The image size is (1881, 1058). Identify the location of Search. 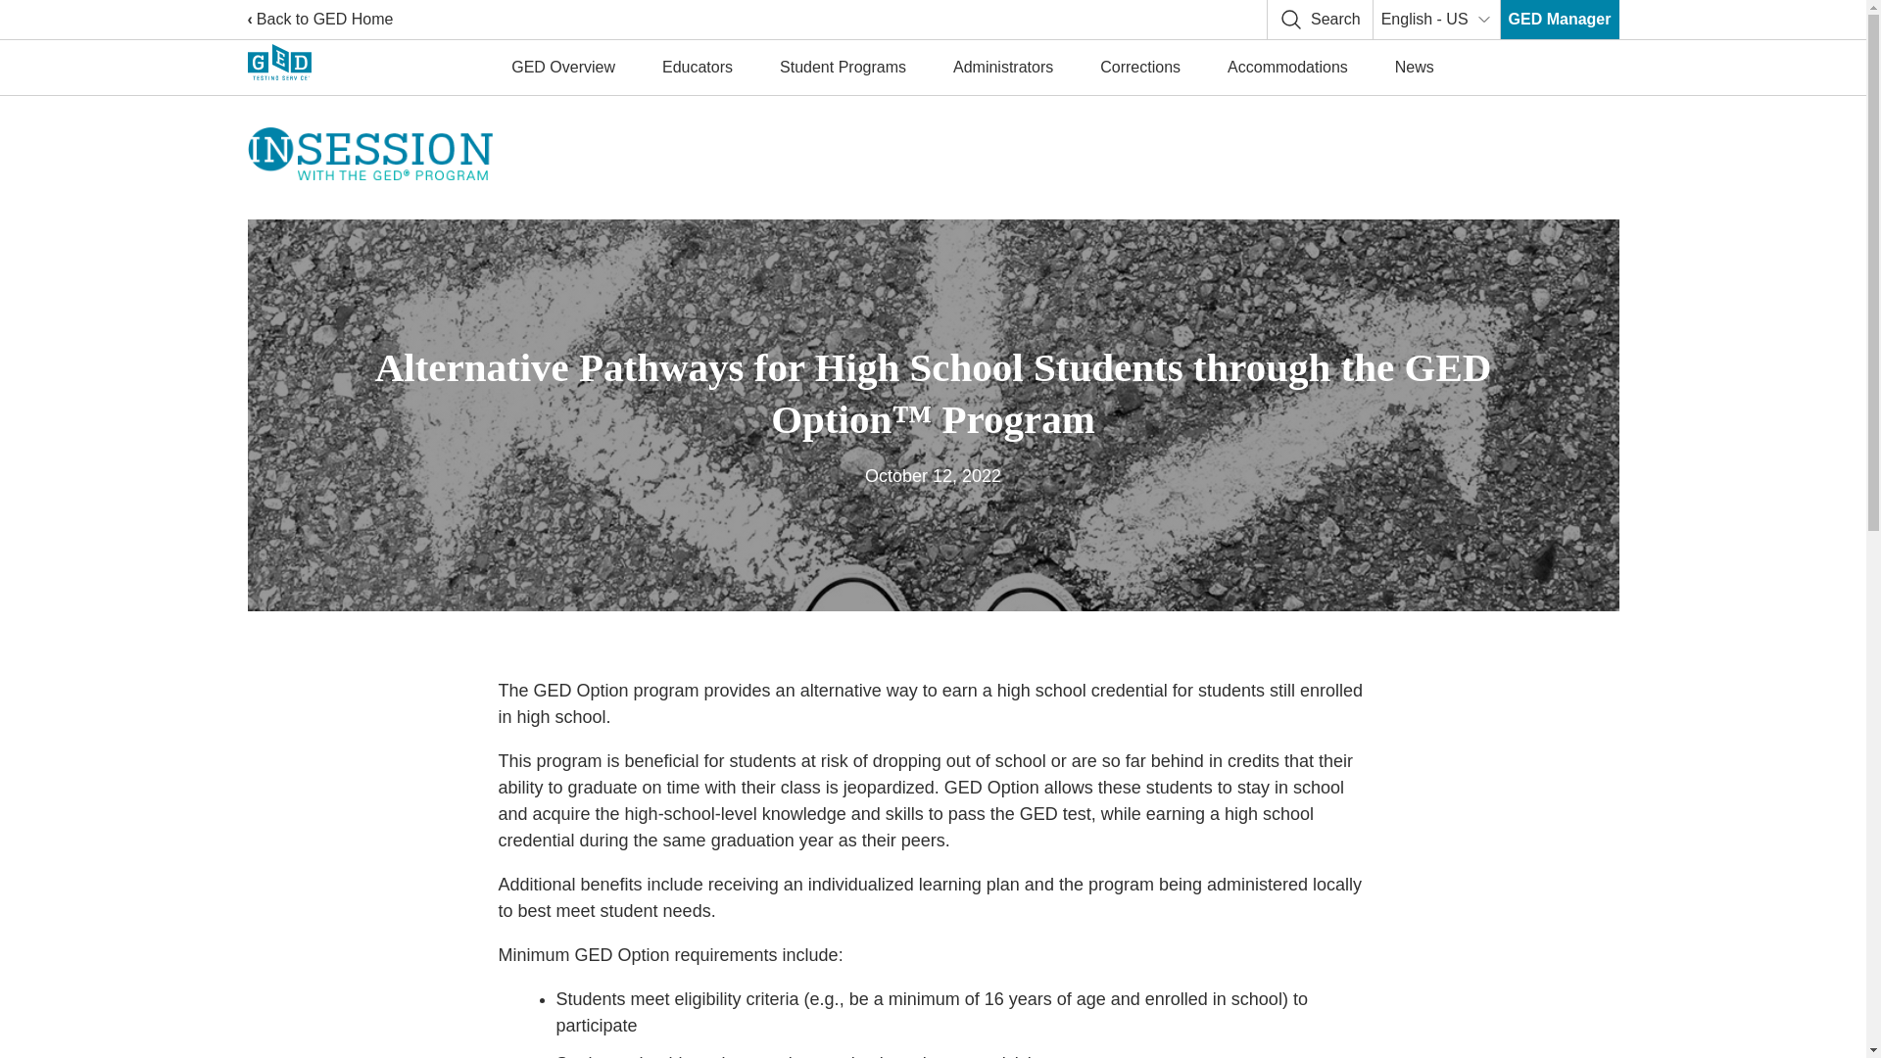
(1319, 20).